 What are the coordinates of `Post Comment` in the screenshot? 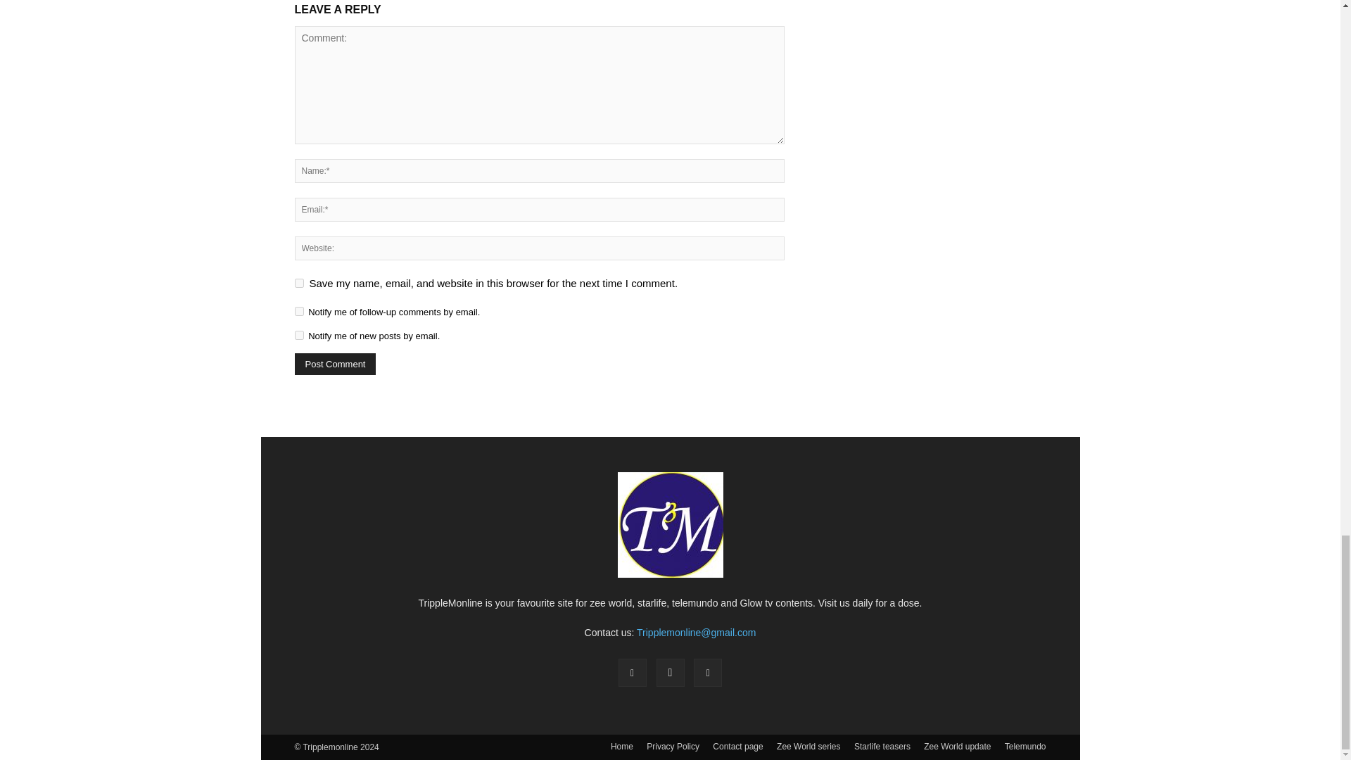 It's located at (335, 365).